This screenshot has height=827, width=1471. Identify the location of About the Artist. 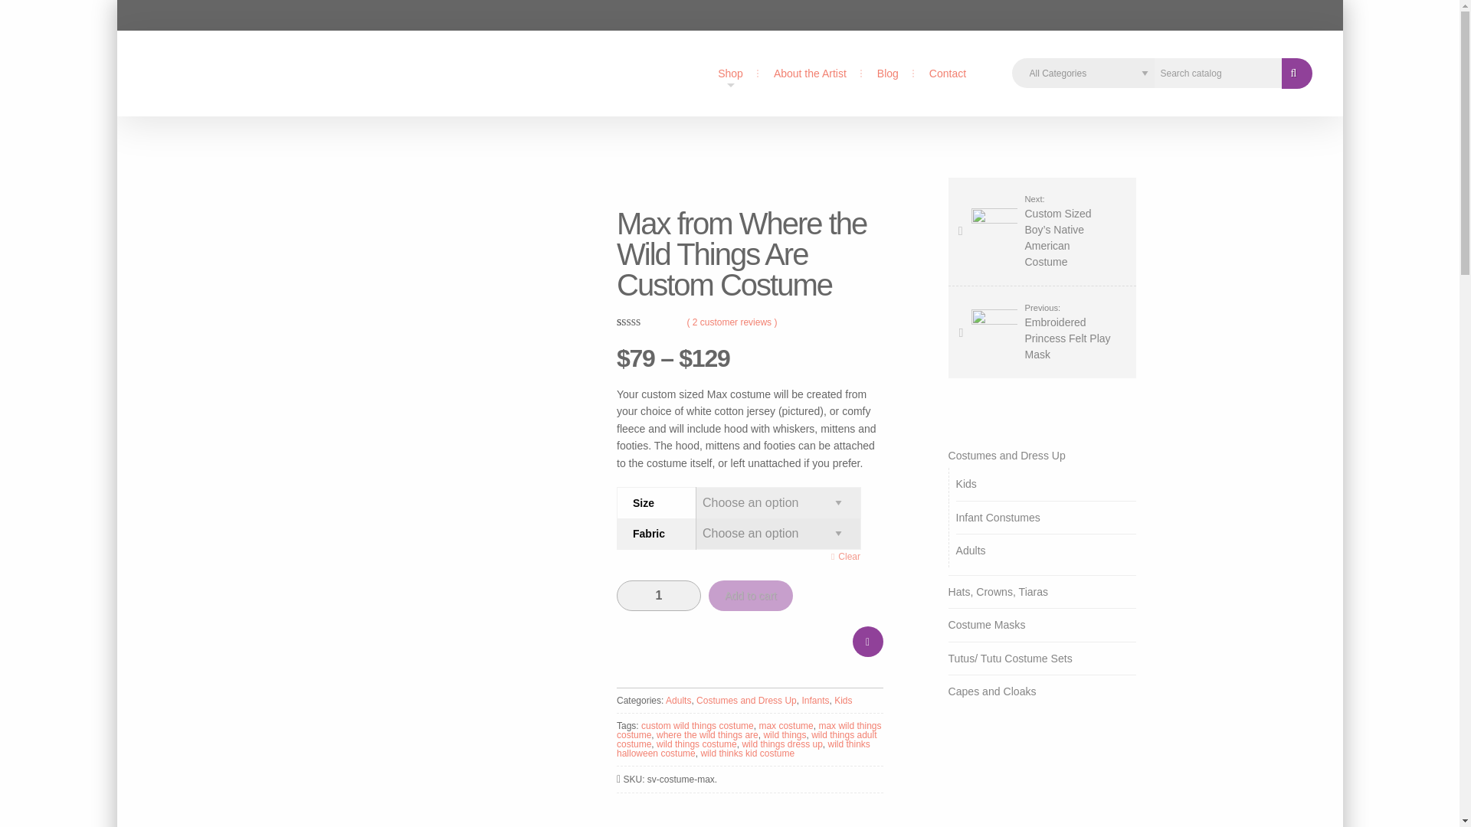
(811, 74).